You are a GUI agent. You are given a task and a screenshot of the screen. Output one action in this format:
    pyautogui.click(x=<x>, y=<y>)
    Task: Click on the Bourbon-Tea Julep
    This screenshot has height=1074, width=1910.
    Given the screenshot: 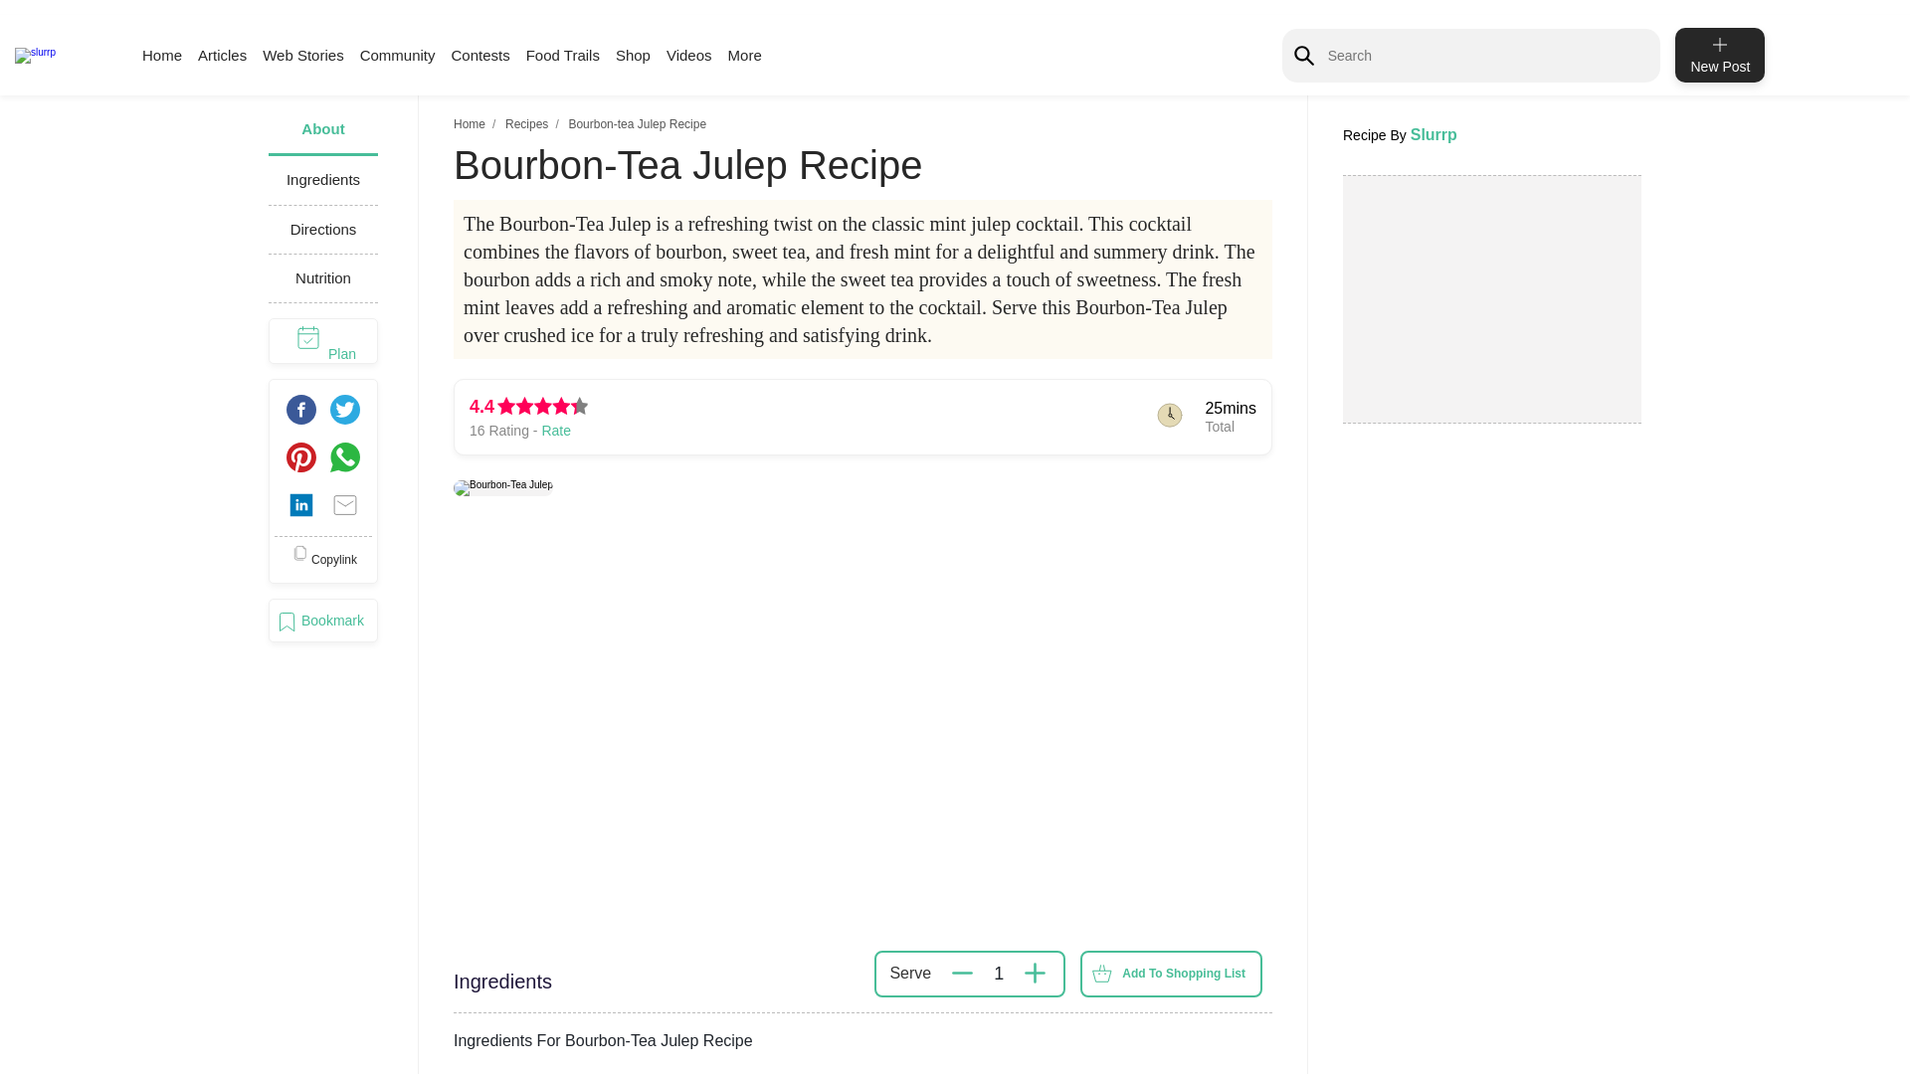 What is the action you would take?
    pyautogui.click(x=503, y=487)
    